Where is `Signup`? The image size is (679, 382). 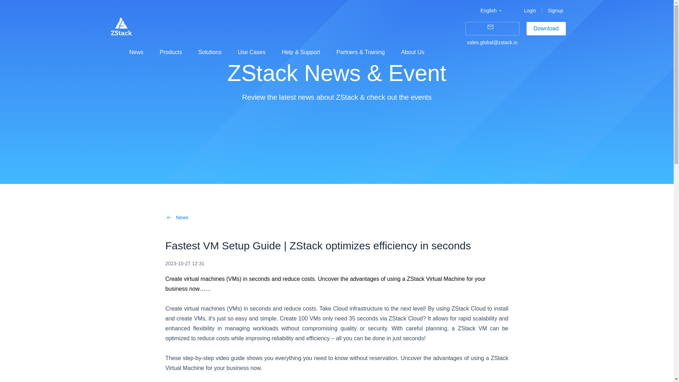
Signup is located at coordinates (556, 11).